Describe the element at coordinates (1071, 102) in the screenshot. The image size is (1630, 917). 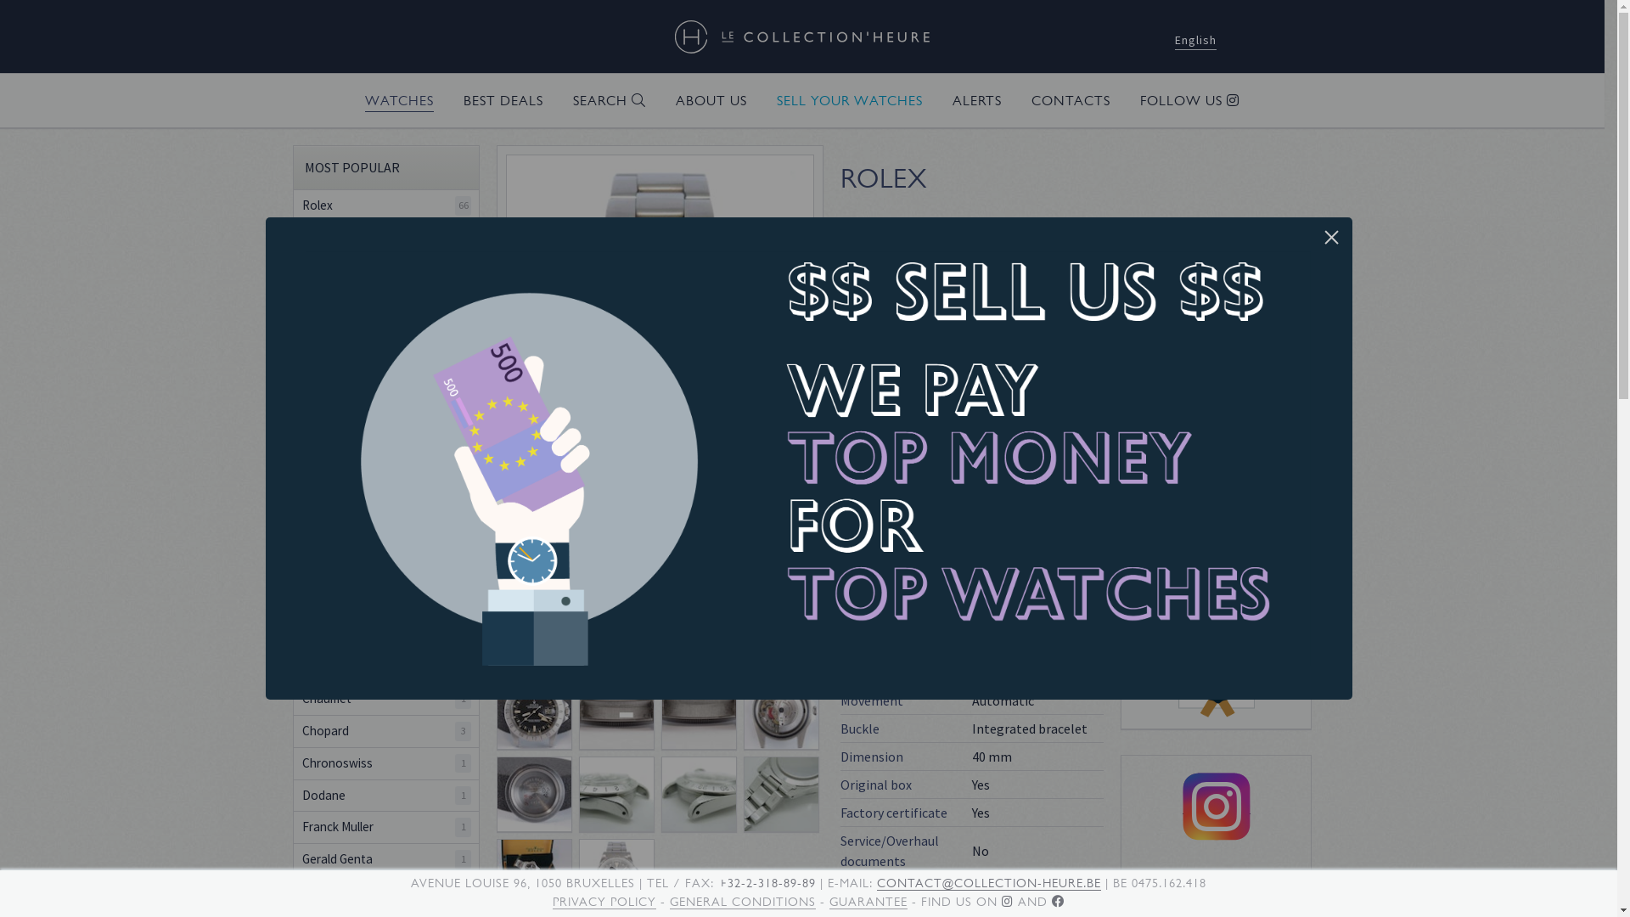
I see `CONTACTS` at that location.